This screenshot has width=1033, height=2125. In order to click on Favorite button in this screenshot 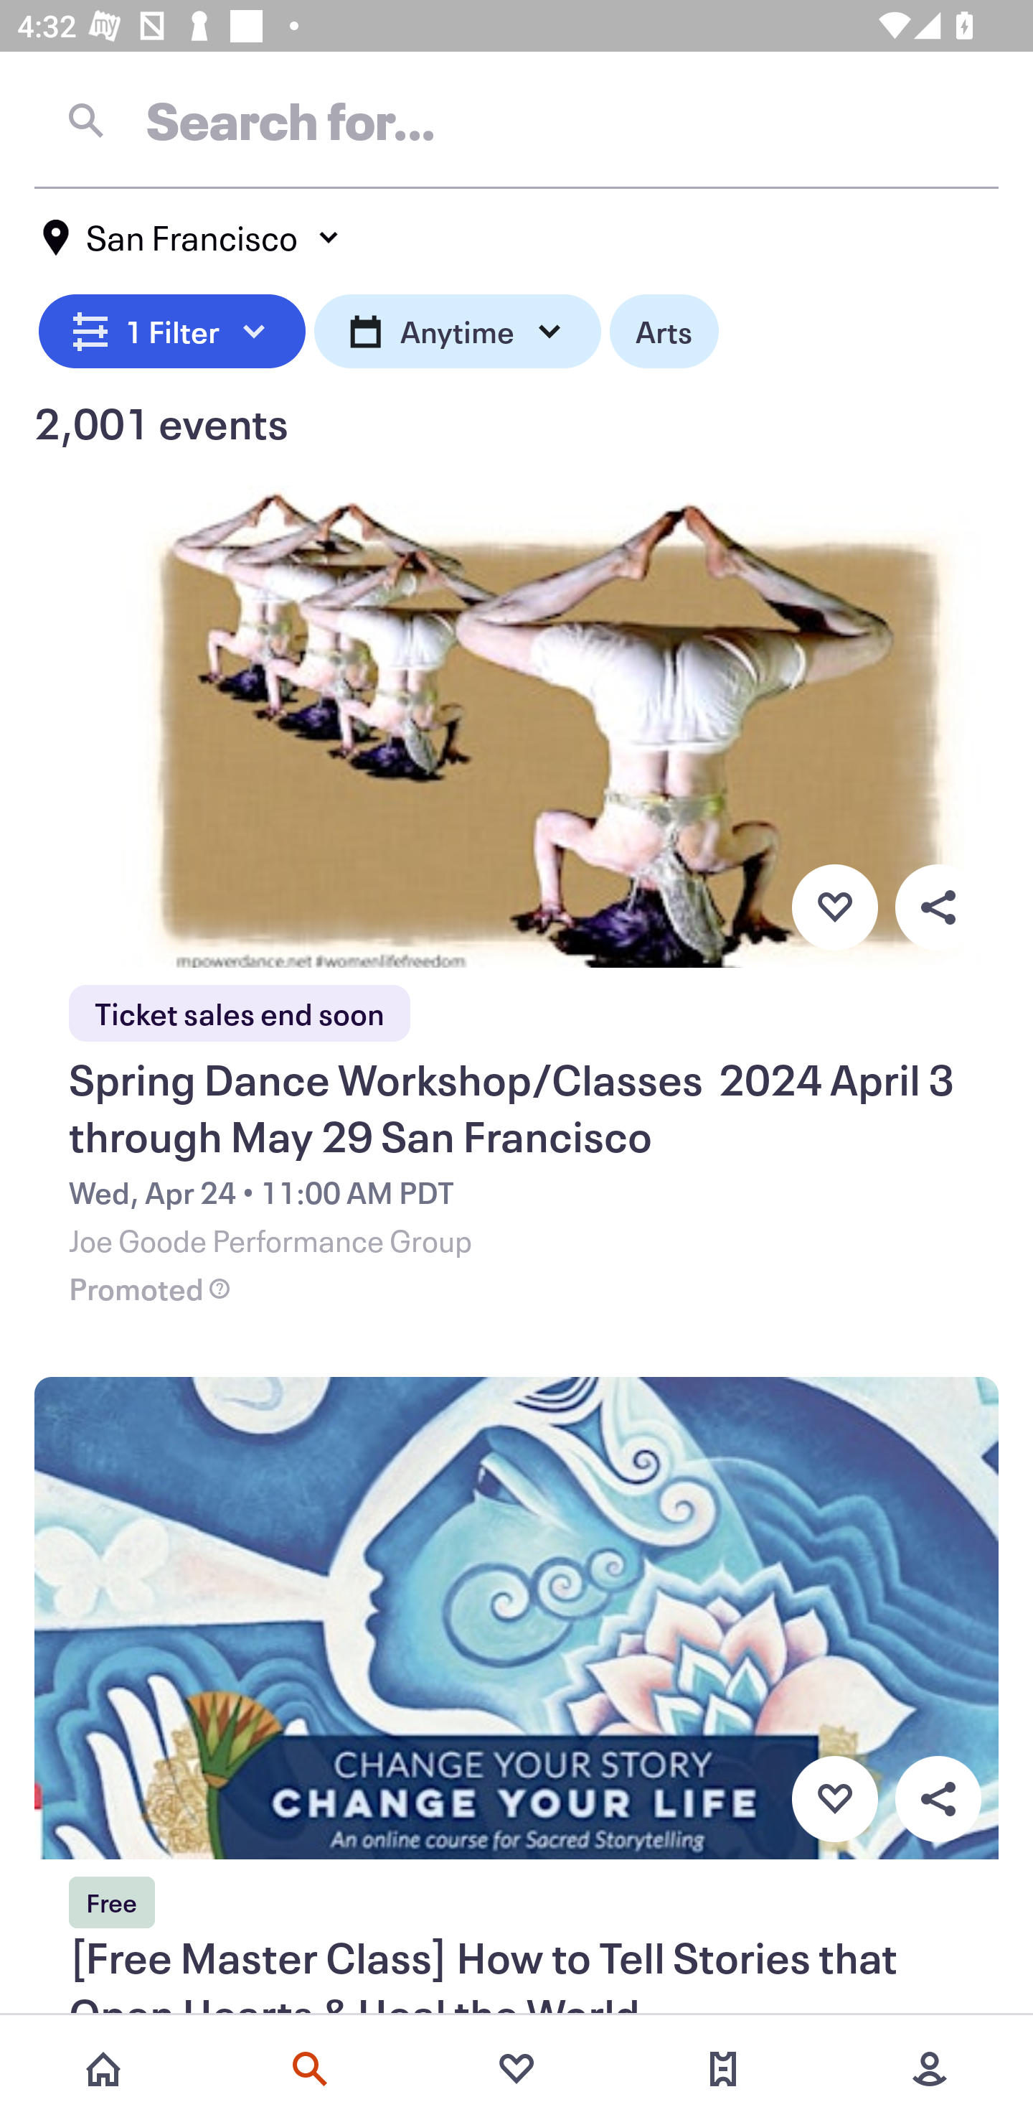, I will do `click(834, 907)`.